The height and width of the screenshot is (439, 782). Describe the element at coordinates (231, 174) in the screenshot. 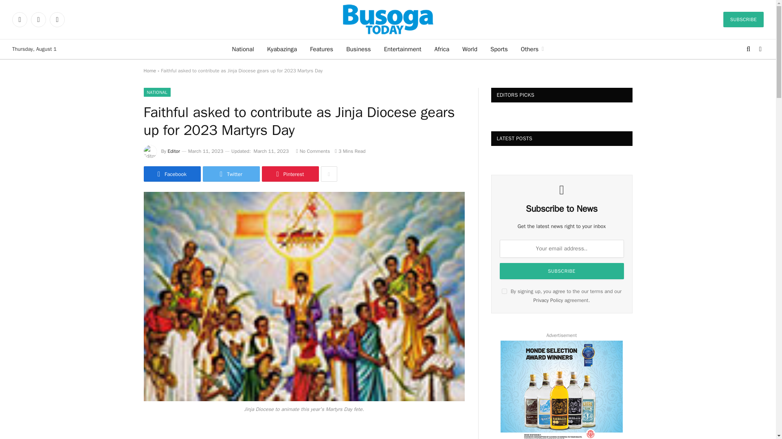

I see `Share on Twitter` at that location.